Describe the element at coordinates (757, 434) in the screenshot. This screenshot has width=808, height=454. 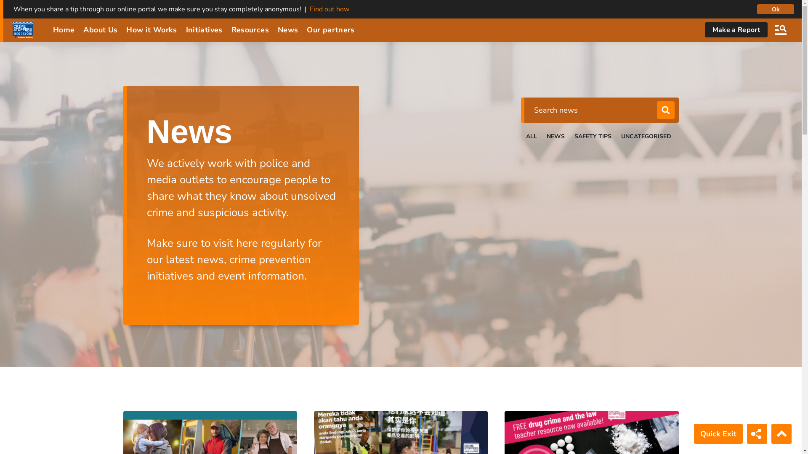
I see `share` at that location.